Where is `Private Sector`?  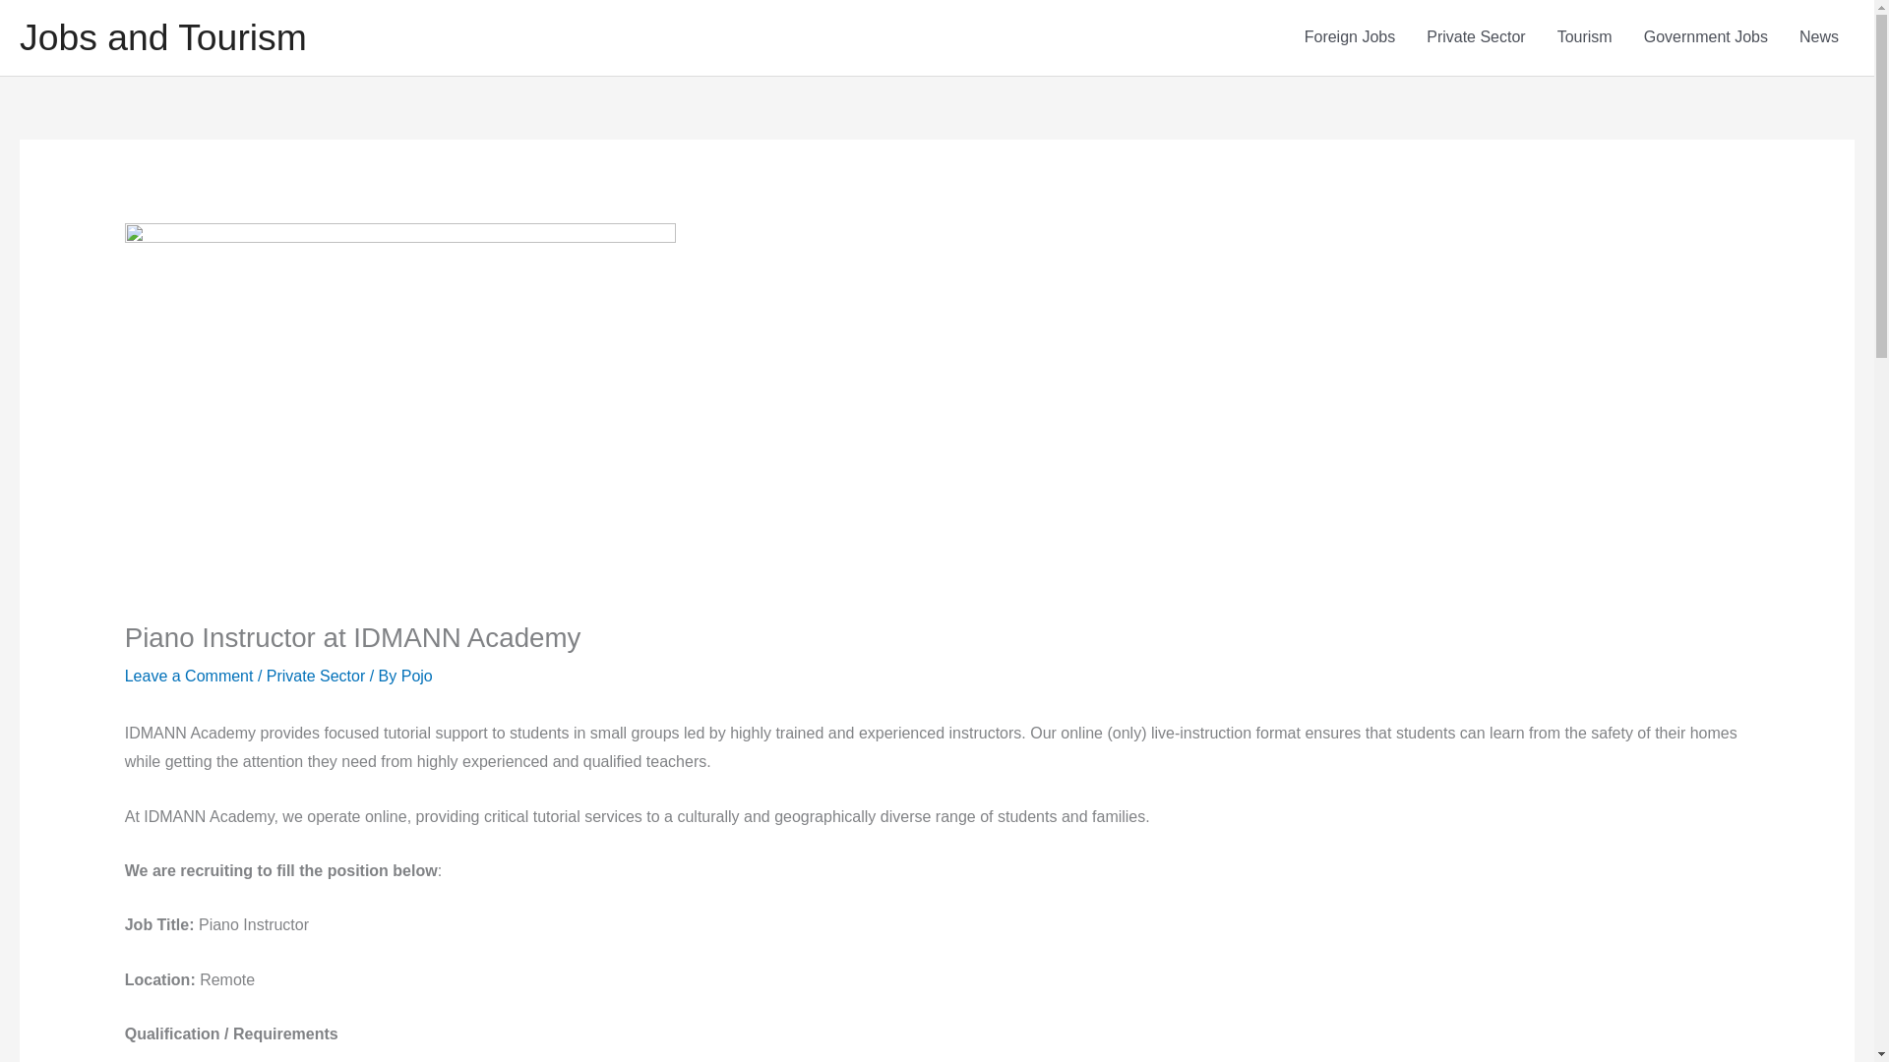
Private Sector is located at coordinates (315, 675).